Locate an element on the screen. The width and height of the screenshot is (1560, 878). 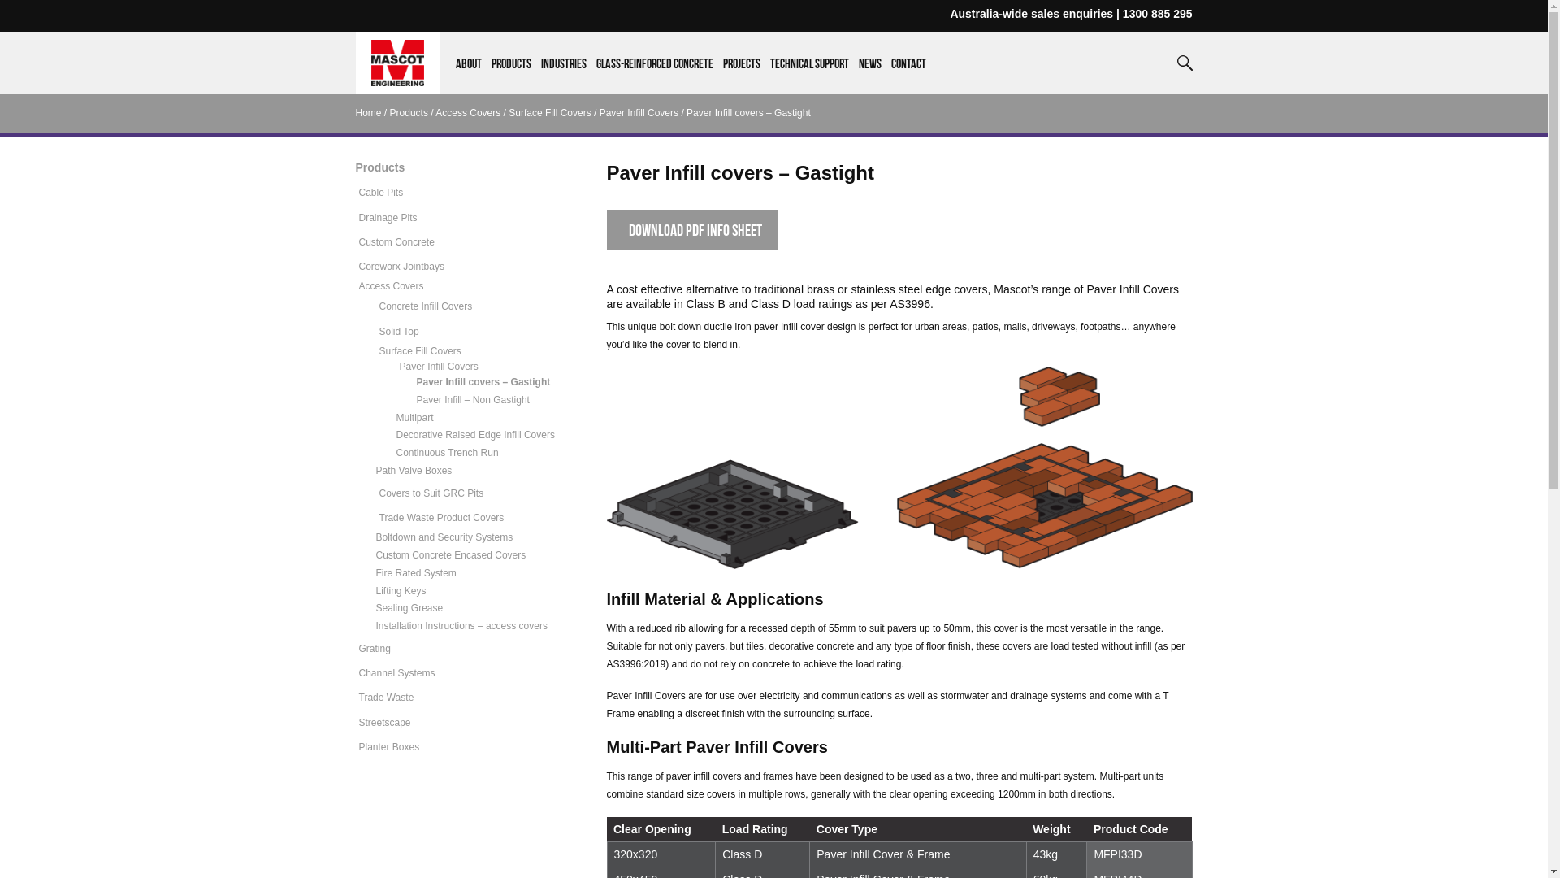
Channel Systems is located at coordinates (397, 673).